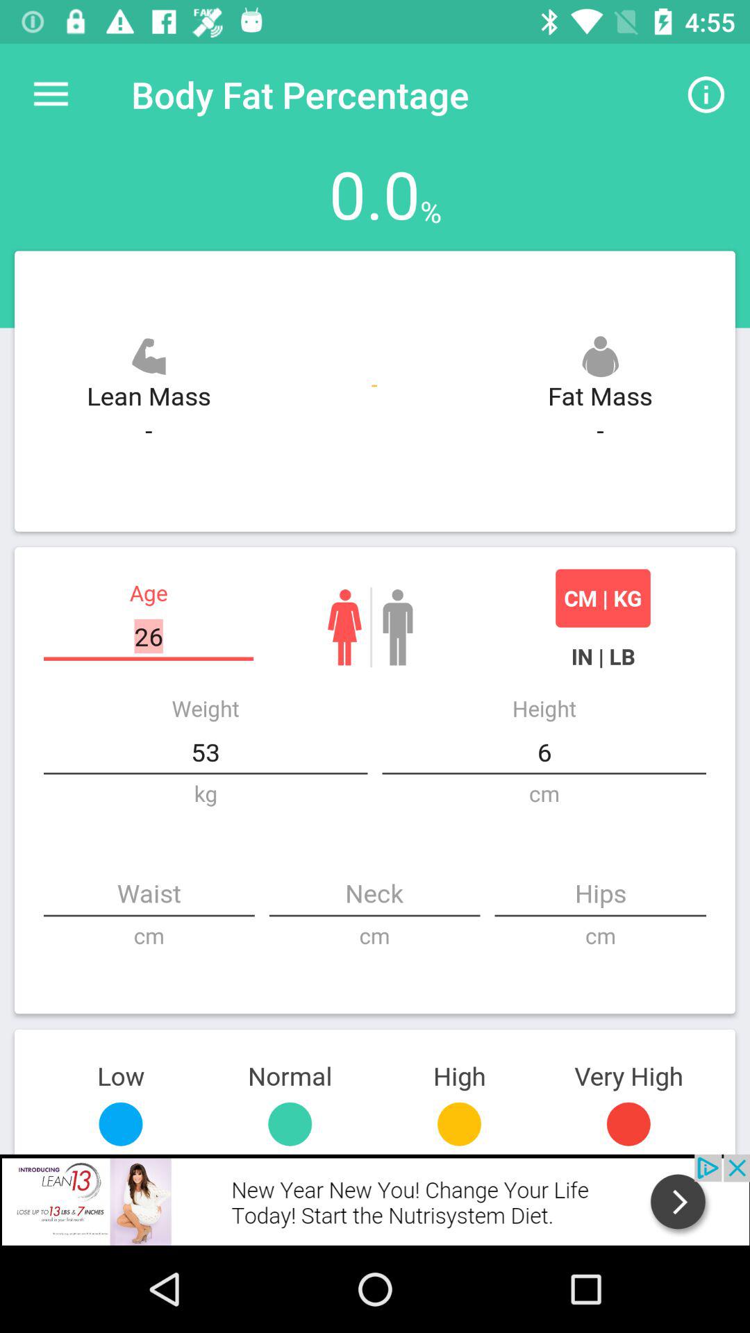 The width and height of the screenshot is (750, 1333). What do you see at coordinates (149, 356) in the screenshot?
I see `choose the icon above lean mass` at bounding box center [149, 356].